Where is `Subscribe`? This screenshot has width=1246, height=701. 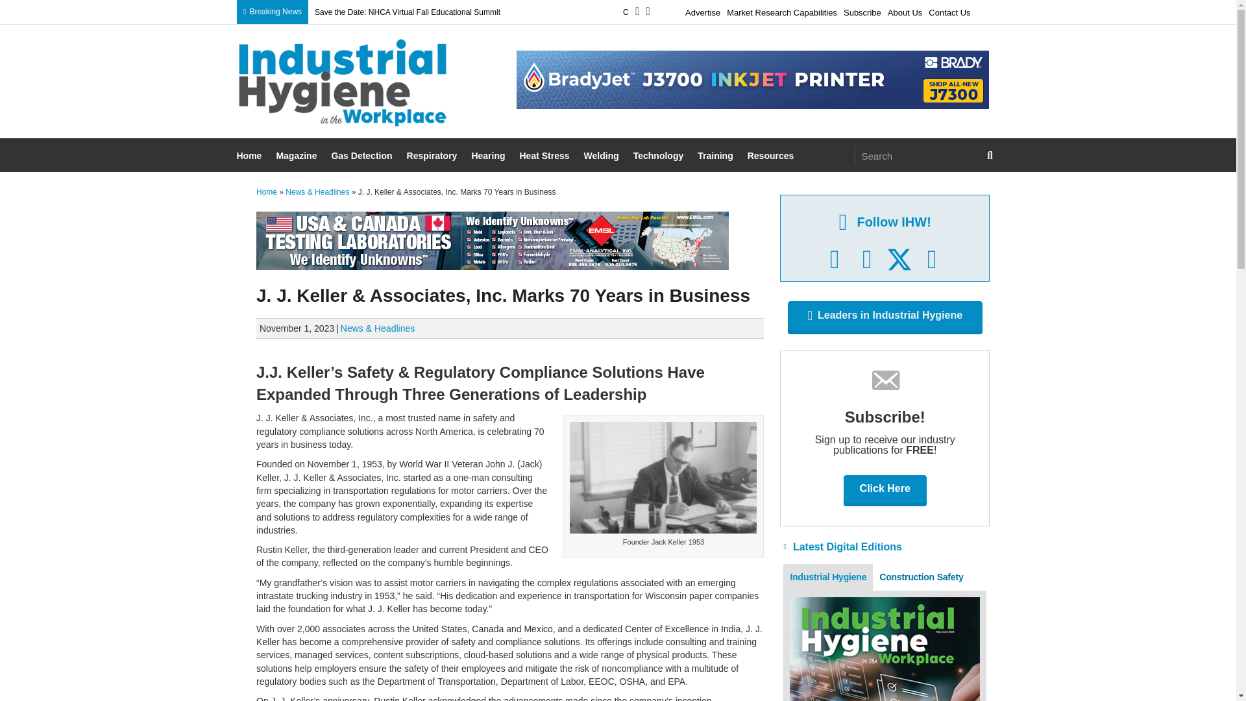 Subscribe is located at coordinates (862, 10).